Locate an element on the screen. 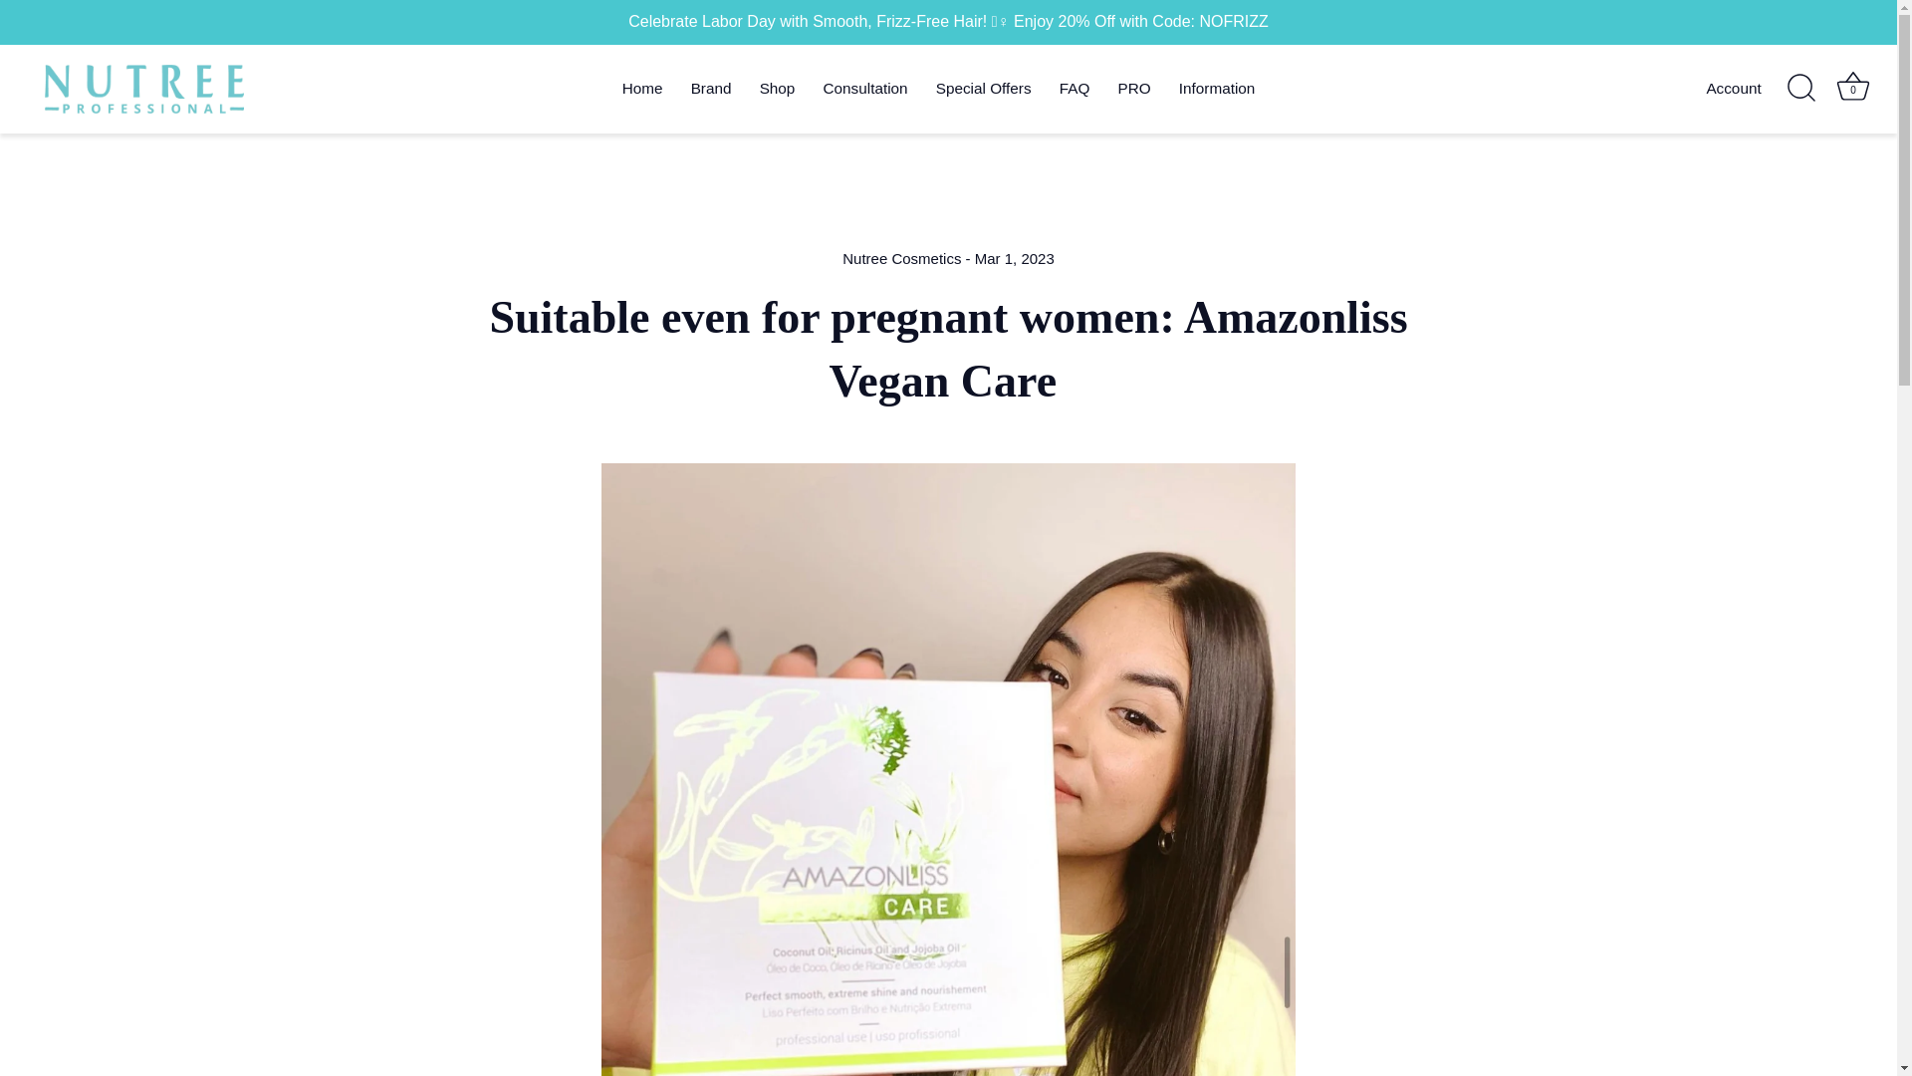  Information is located at coordinates (1217, 90).